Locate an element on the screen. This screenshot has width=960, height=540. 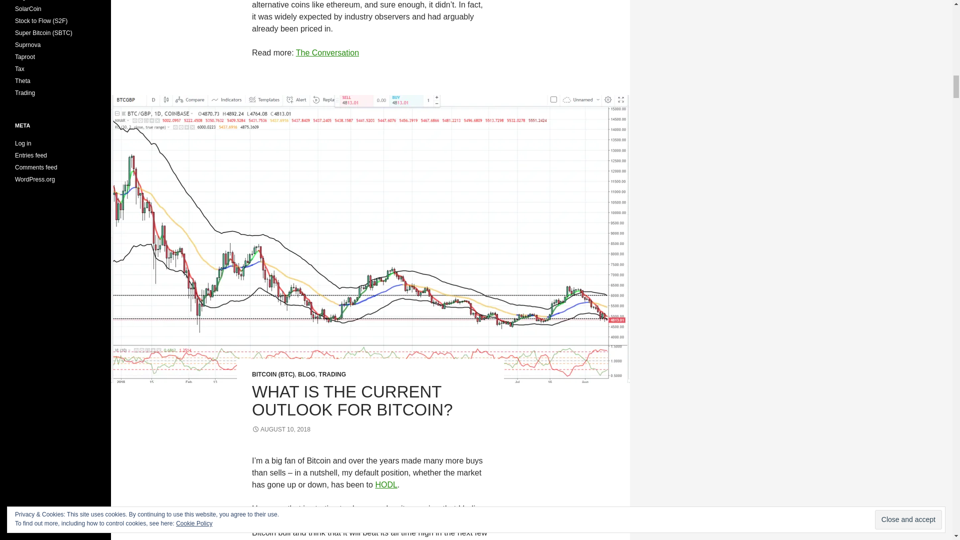
TRADING is located at coordinates (332, 374).